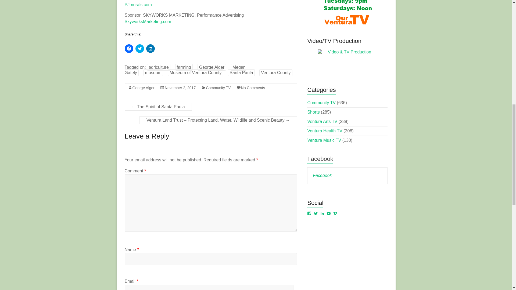 This screenshot has height=290, width=516. What do you see at coordinates (159, 67) in the screenshot?
I see `agriculture` at bounding box center [159, 67].